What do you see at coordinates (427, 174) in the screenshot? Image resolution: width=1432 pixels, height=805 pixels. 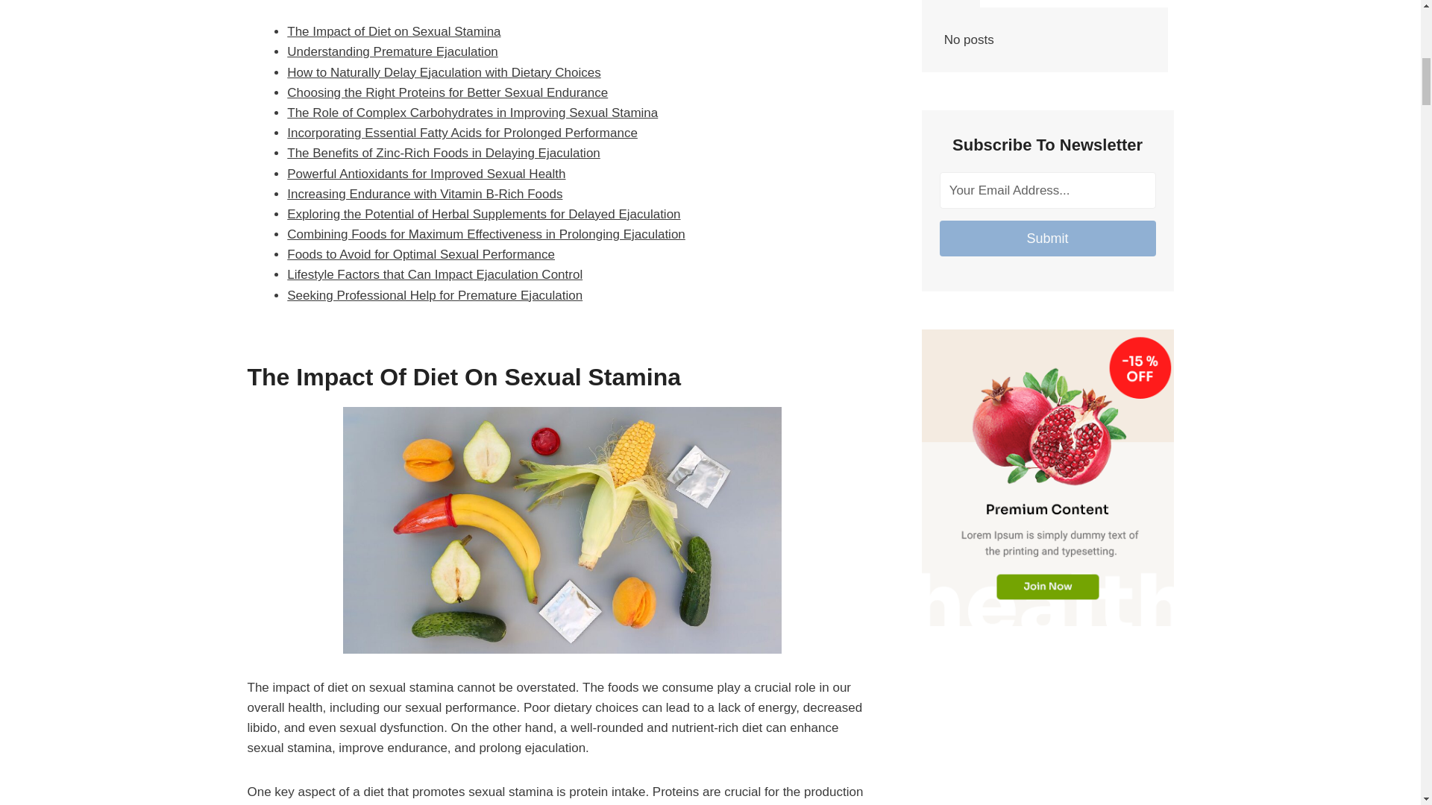 I see `Powerful Antioxidants for Improved Sexual Health` at bounding box center [427, 174].